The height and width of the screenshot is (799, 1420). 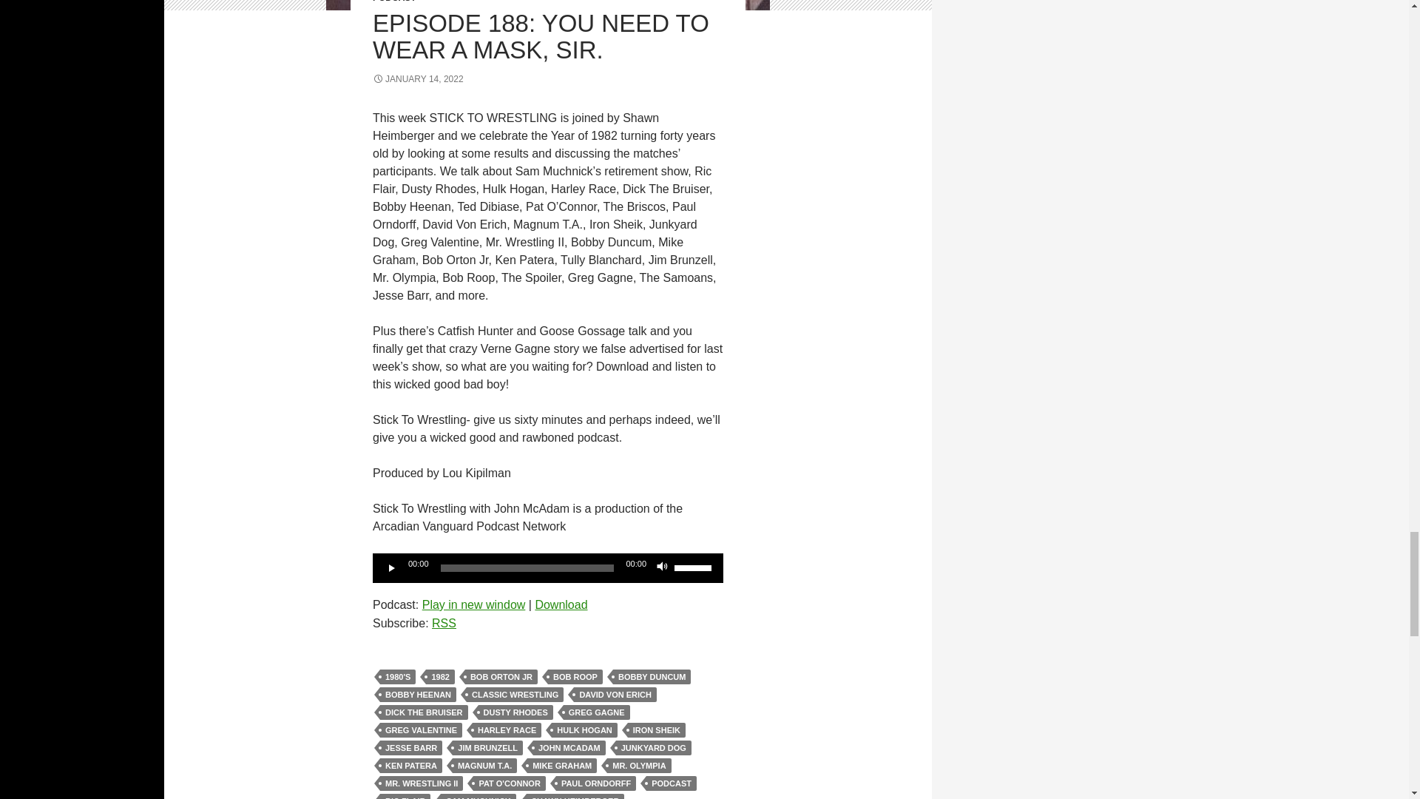 What do you see at coordinates (473, 604) in the screenshot?
I see `Play in new window` at bounding box center [473, 604].